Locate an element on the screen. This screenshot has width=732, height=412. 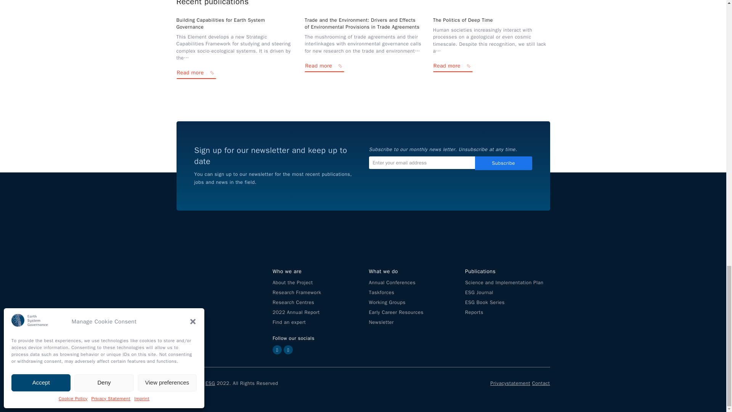
The Politics of Deep Time is located at coordinates (463, 20).